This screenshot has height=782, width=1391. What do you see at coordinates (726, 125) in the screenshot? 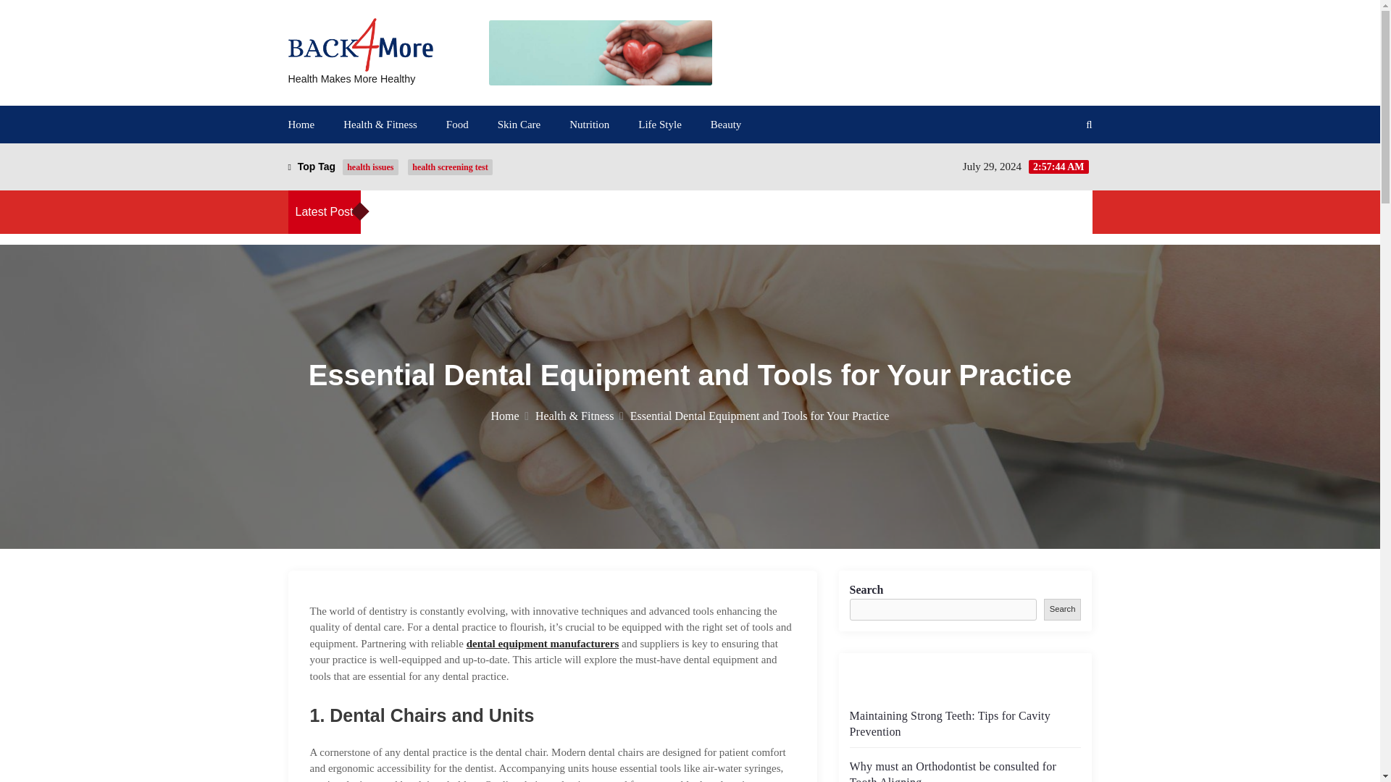
I see `Beauty` at bounding box center [726, 125].